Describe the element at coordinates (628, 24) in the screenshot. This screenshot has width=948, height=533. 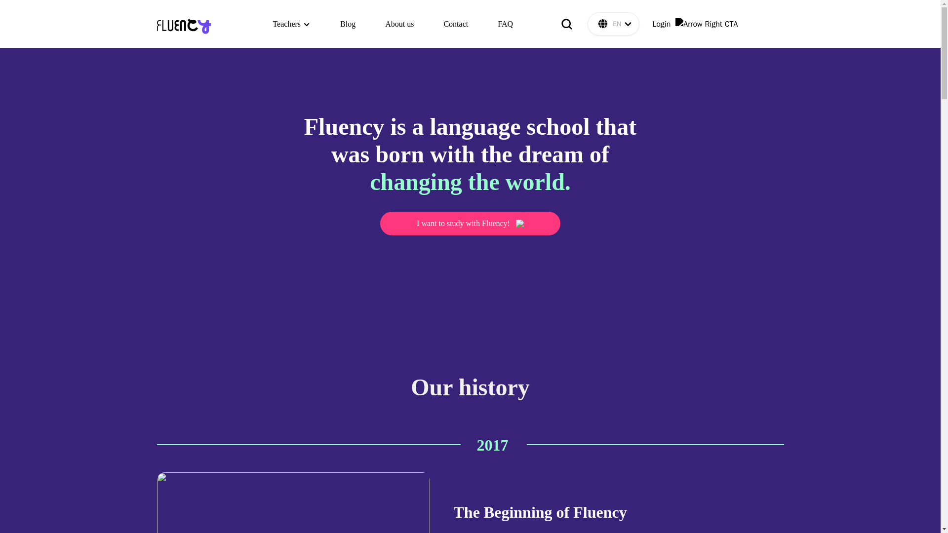
I see `Arrow Down` at that location.